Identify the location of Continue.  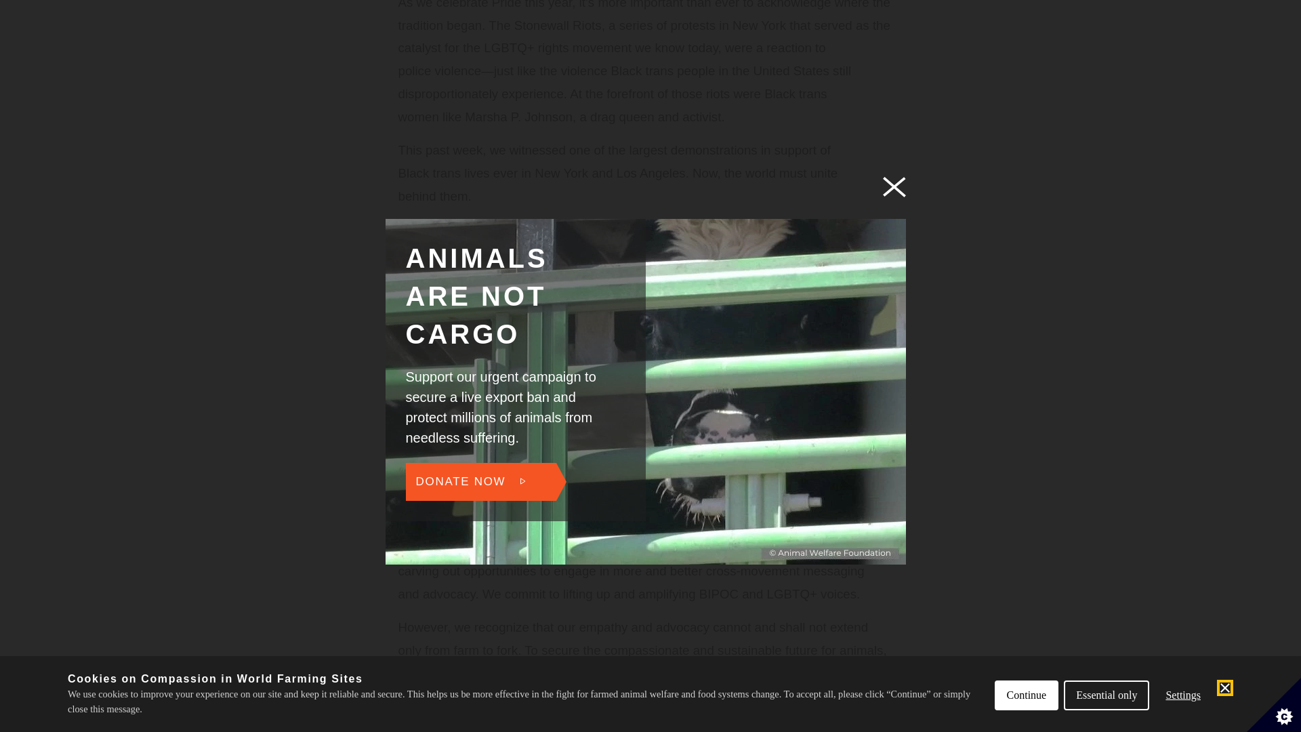
(1027, 11).